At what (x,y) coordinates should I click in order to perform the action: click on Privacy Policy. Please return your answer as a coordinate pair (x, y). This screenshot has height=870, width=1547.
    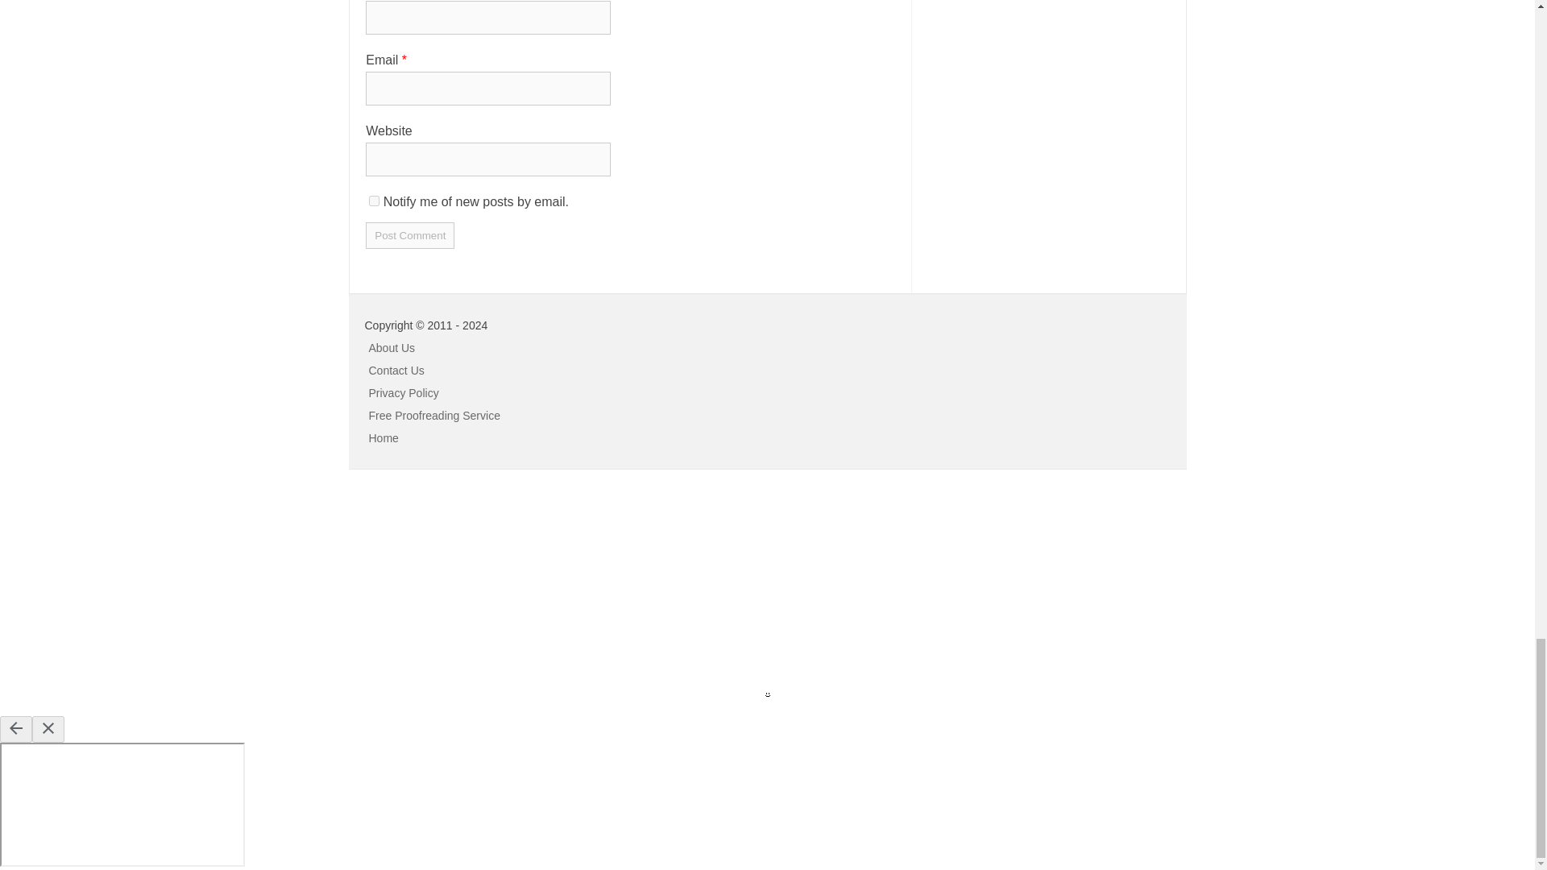
    Looking at the image, I should click on (404, 391).